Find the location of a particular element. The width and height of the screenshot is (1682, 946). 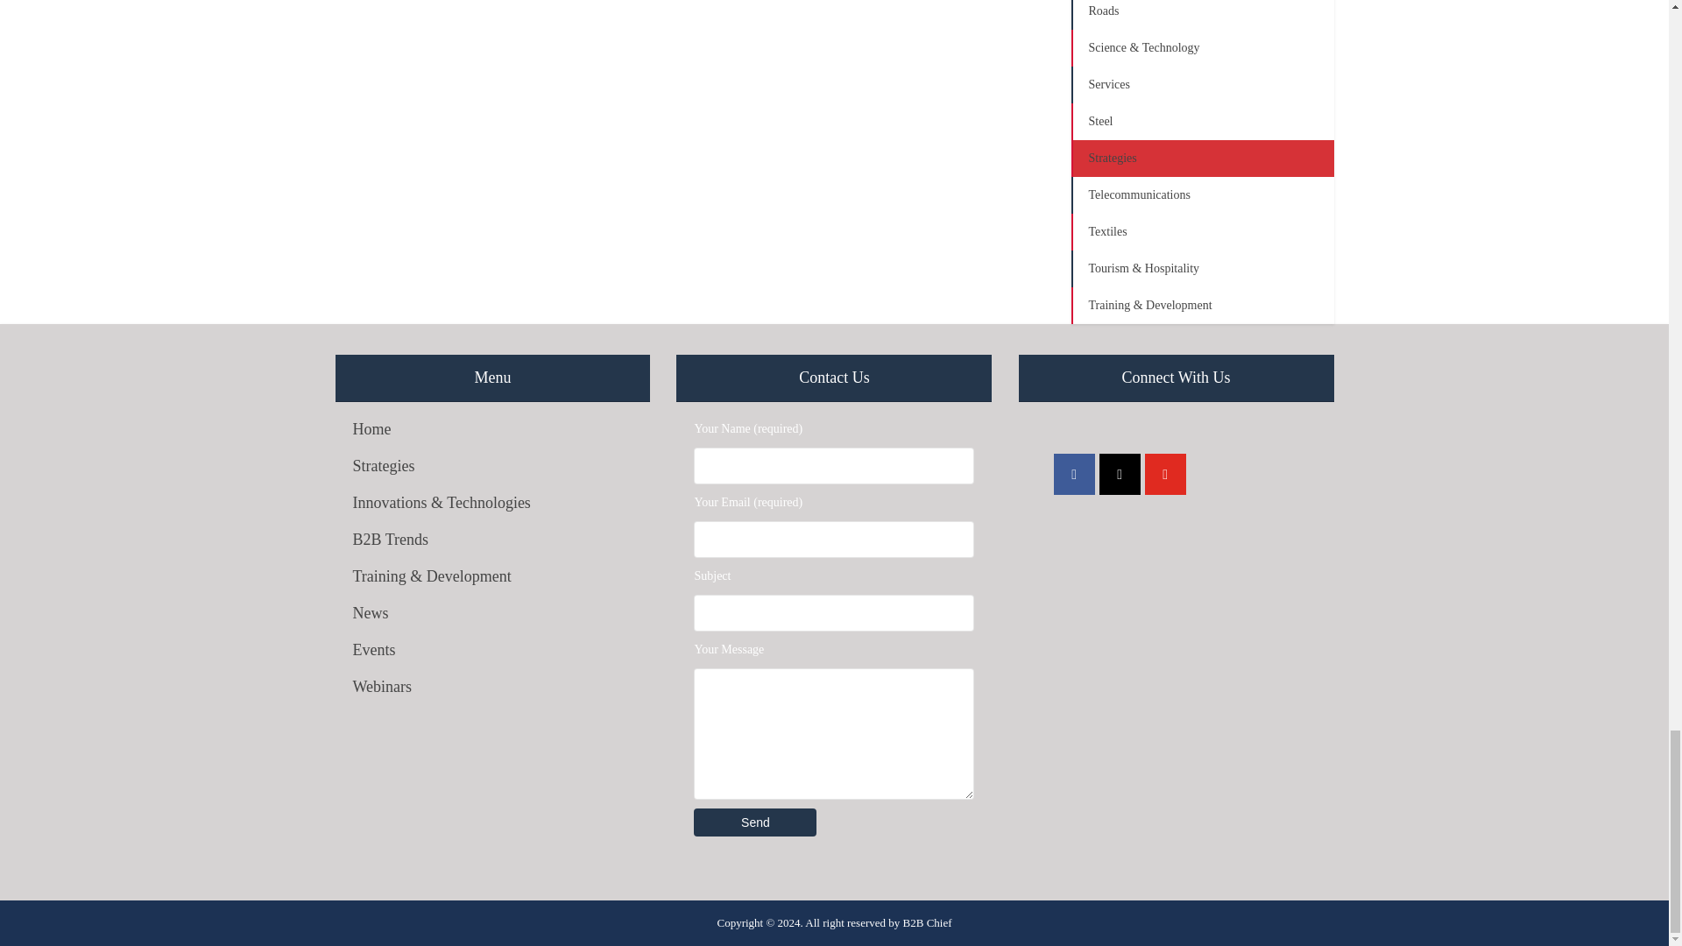

Instagram is located at coordinates (1120, 474).